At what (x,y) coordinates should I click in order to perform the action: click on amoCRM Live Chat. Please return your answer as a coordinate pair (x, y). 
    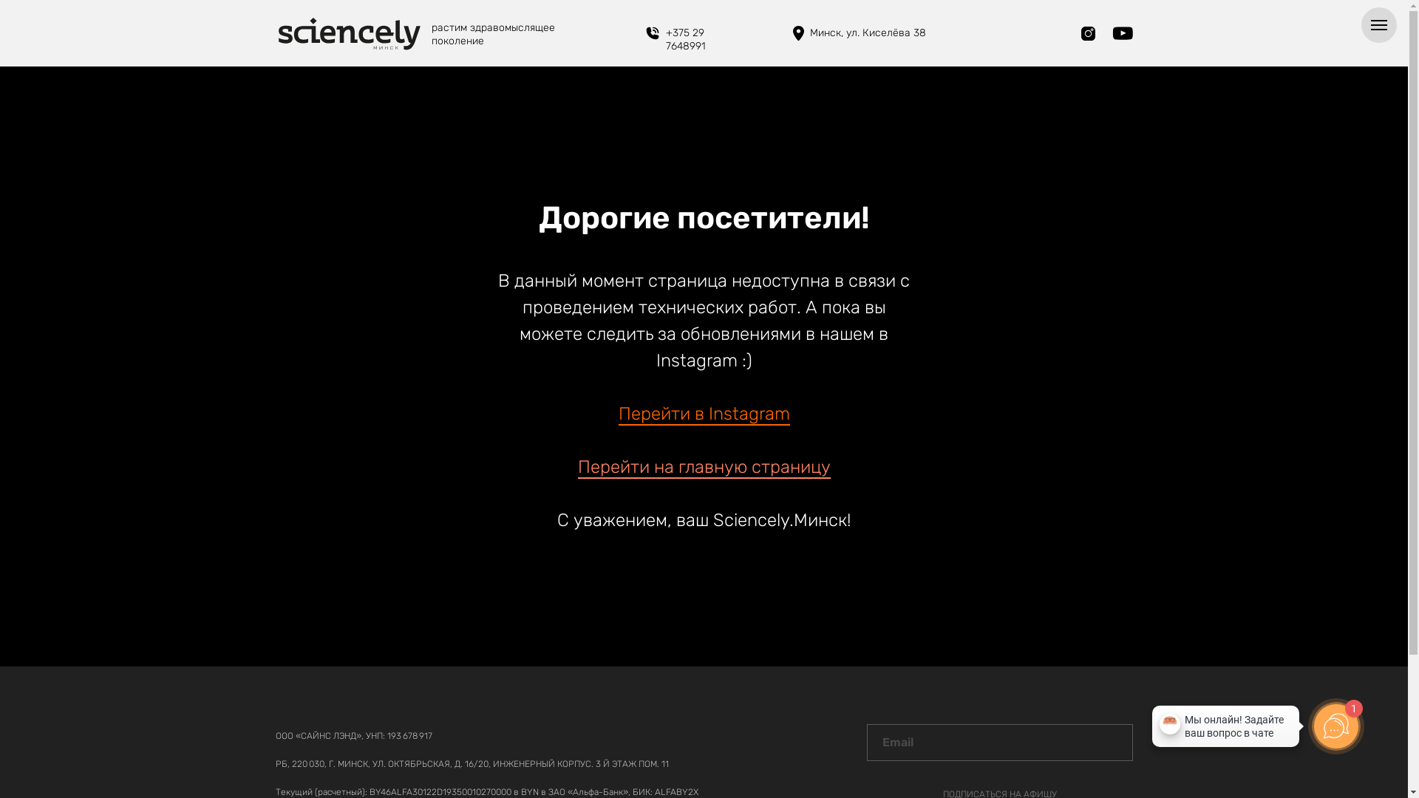
    Looking at the image, I should click on (1225, 730).